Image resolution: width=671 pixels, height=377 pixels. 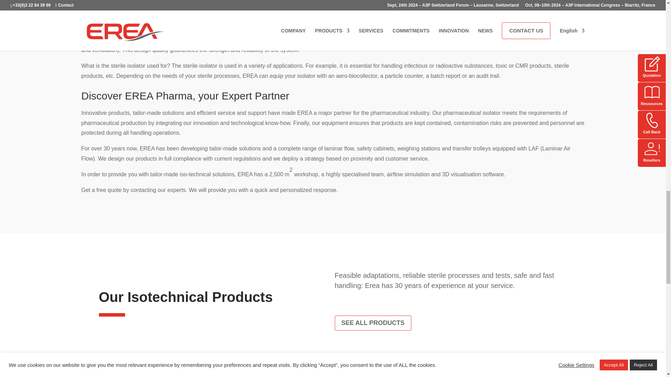 What do you see at coordinates (373, 323) in the screenshot?
I see `SEE ALL PRODUCTS` at bounding box center [373, 323].